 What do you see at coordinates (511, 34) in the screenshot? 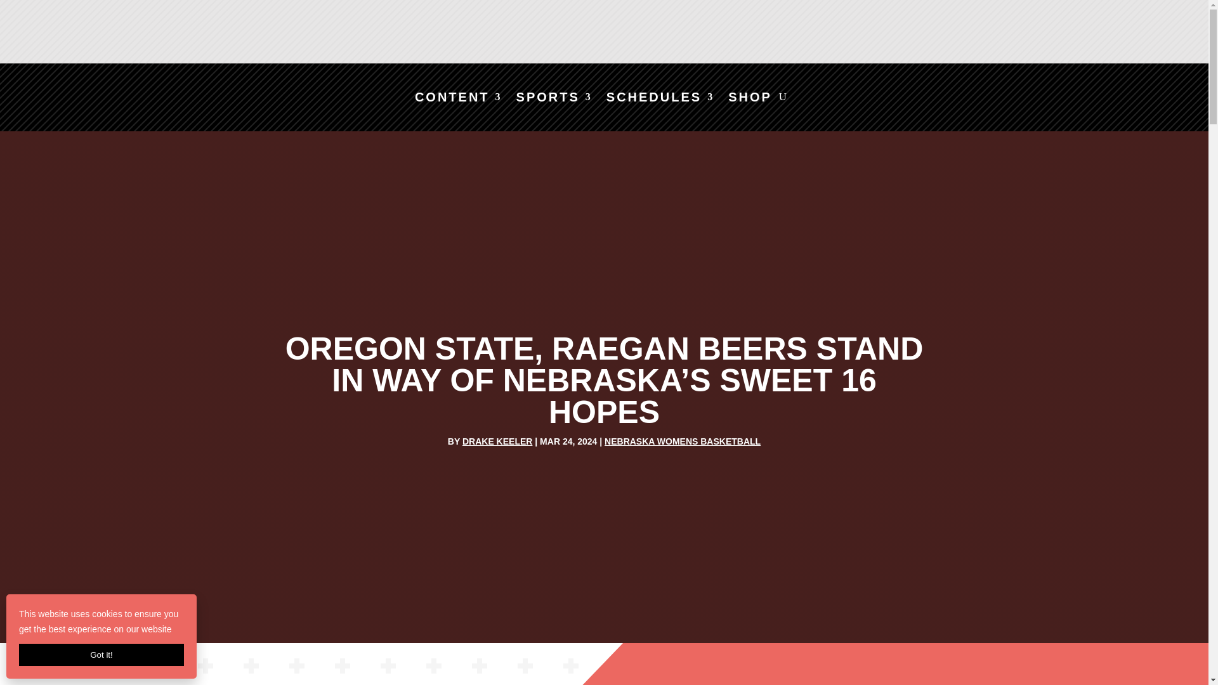
I see `Mavericks All Access` at bounding box center [511, 34].